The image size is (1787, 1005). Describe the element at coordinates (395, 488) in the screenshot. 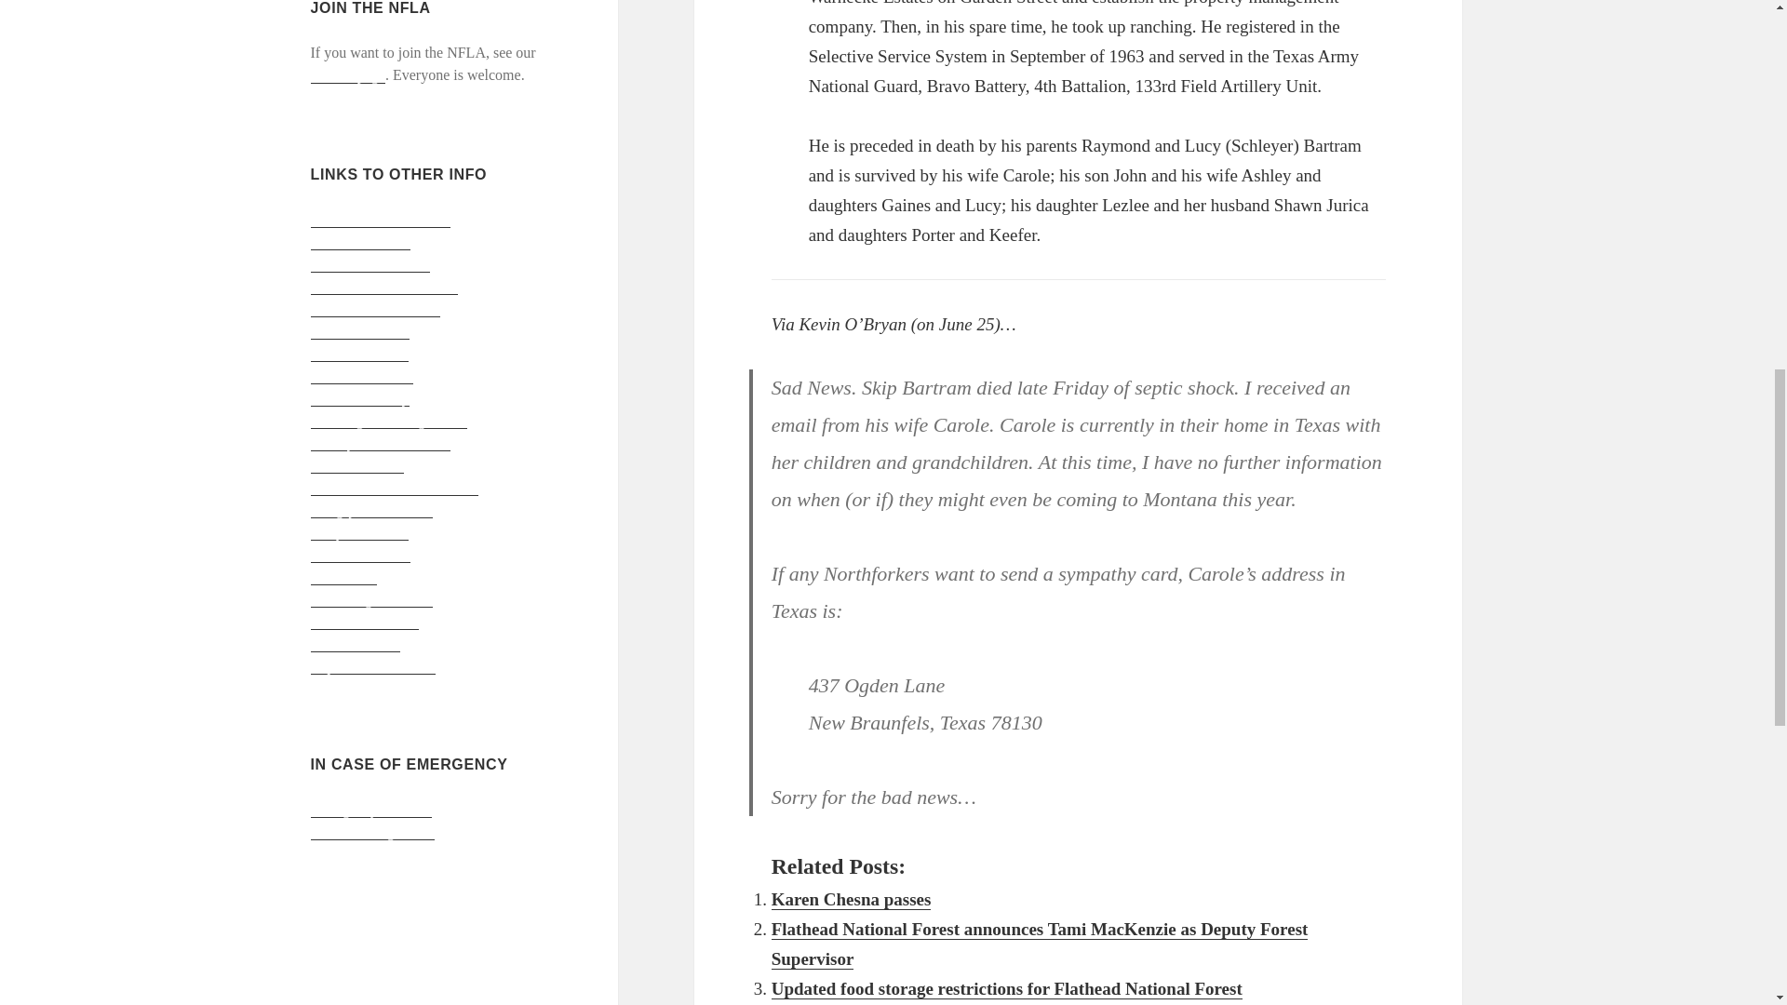

I see `Flathead Basin Commission` at that location.